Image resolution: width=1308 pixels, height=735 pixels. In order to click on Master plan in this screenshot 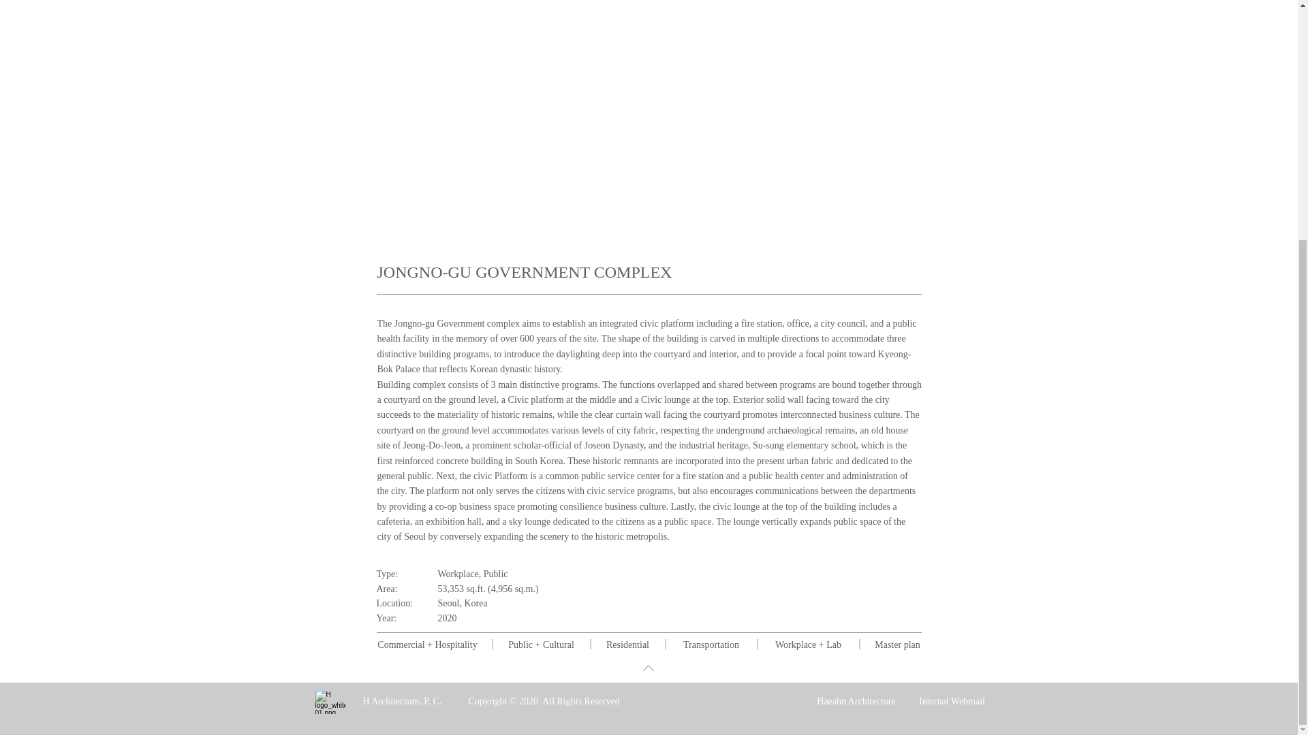, I will do `click(897, 644)`.